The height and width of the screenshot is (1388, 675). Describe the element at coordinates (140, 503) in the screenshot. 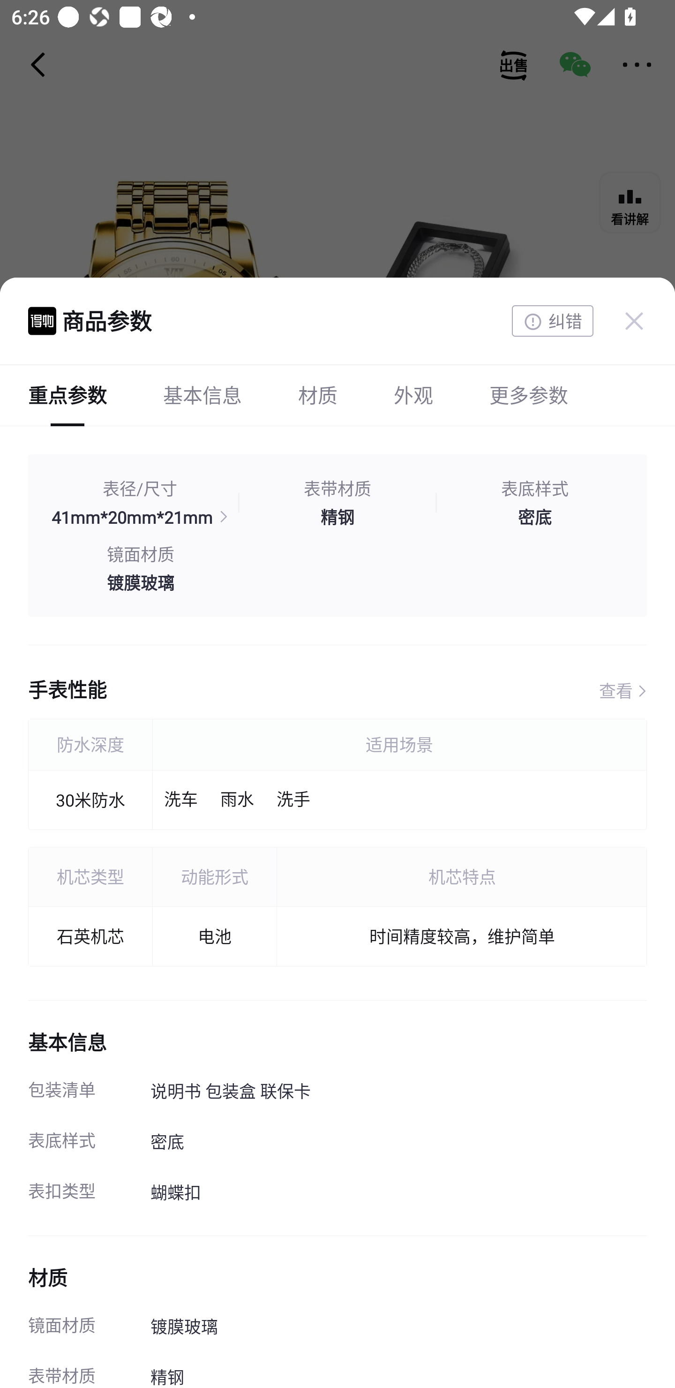

I see `表径/尺寸 41mm*20mm*21mm` at that location.